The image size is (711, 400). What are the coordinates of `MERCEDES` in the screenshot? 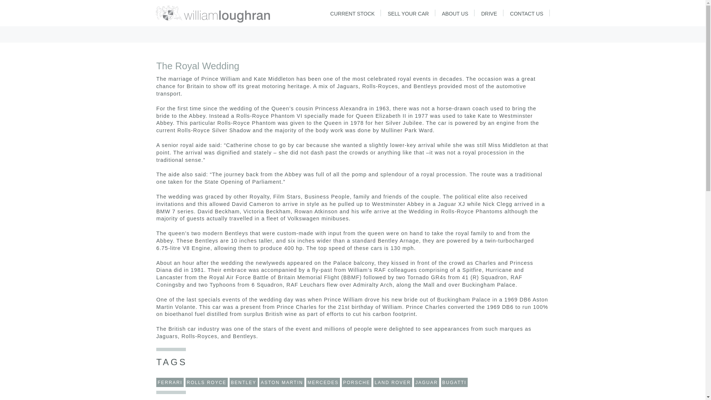 It's located at (323, 382).